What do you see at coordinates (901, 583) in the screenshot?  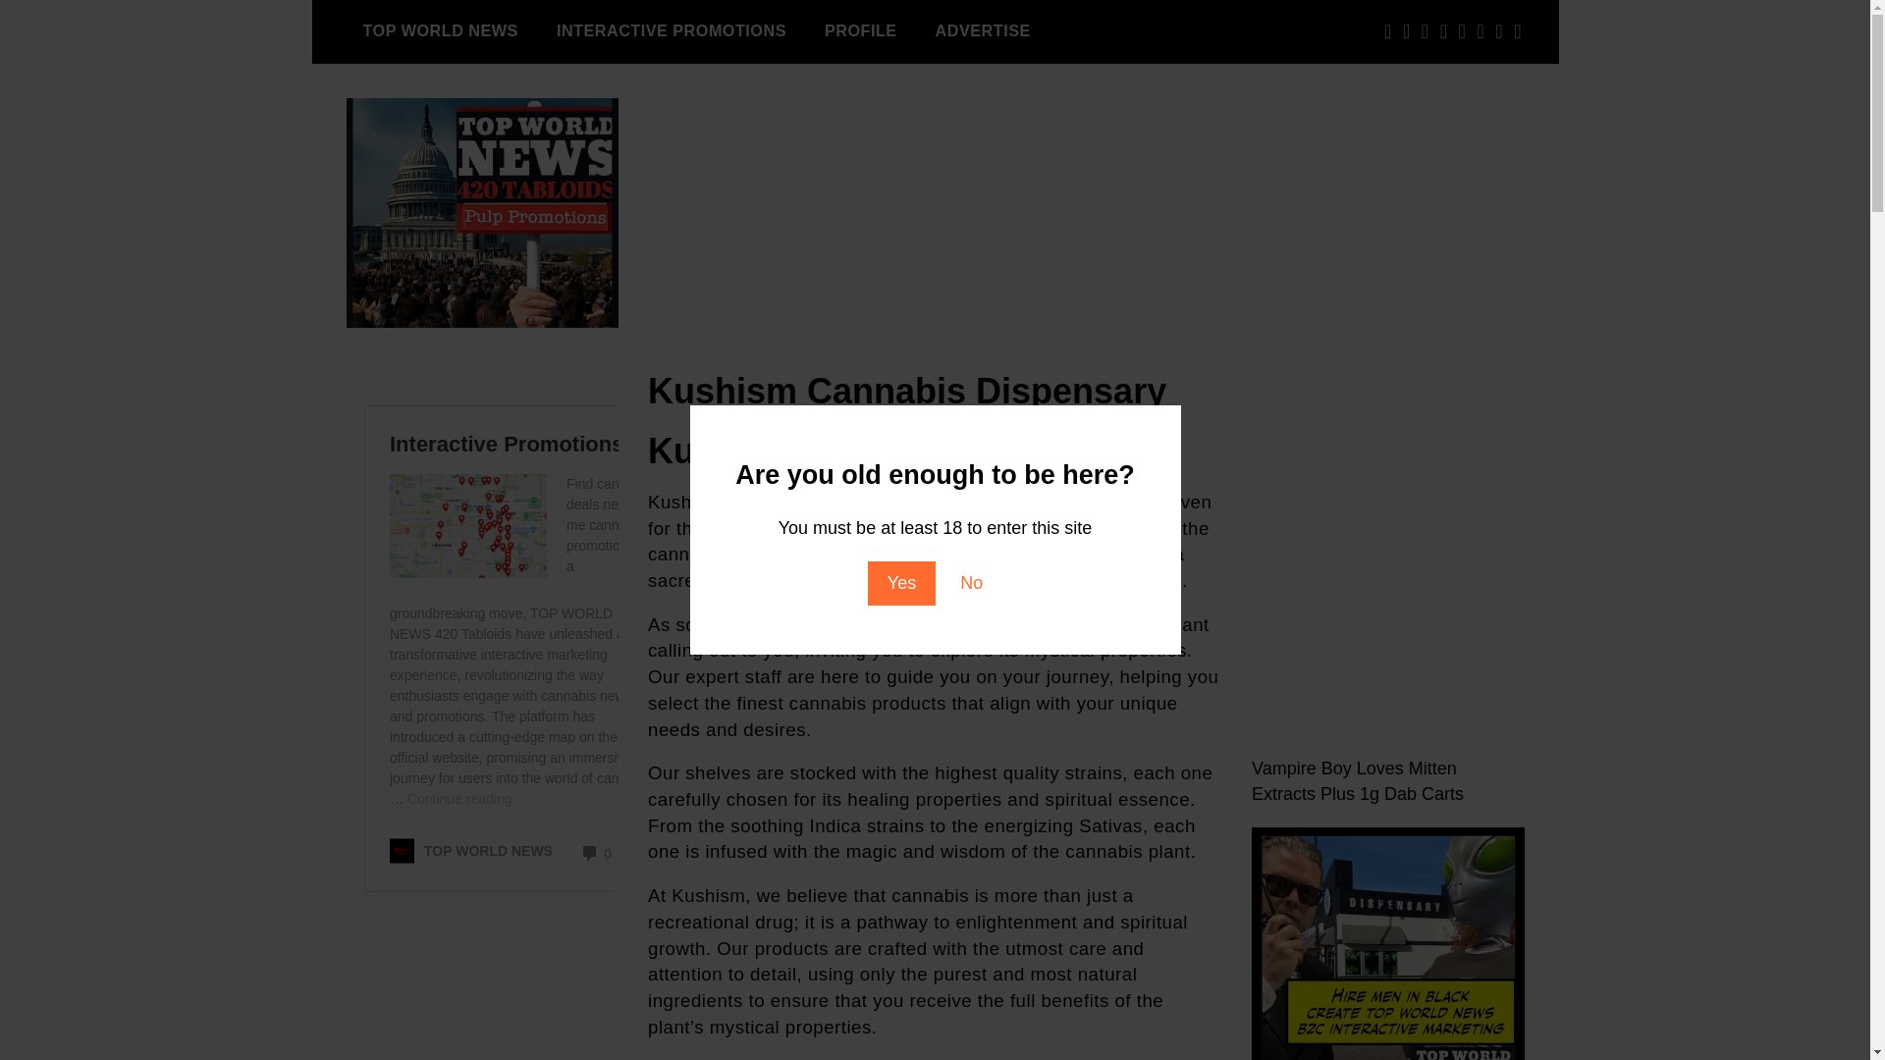 I see `Yes` at bounding box center [901, 583].